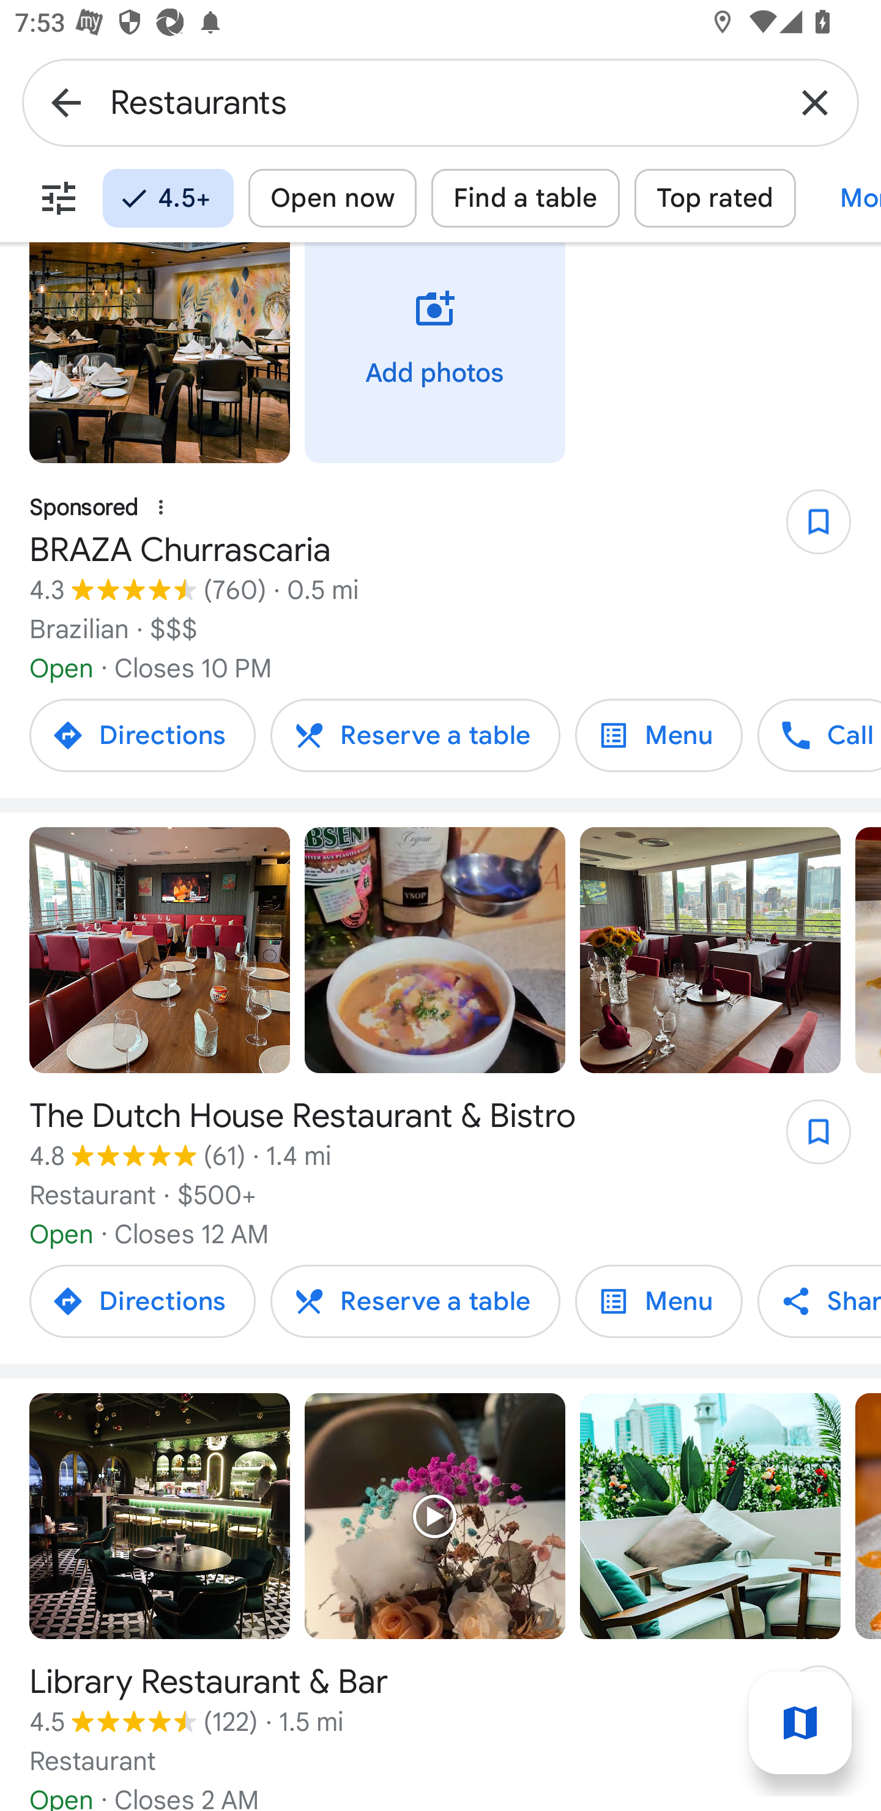  I want to click on Reserve a table Reserve a table Reserve a table, so click(415, 735).